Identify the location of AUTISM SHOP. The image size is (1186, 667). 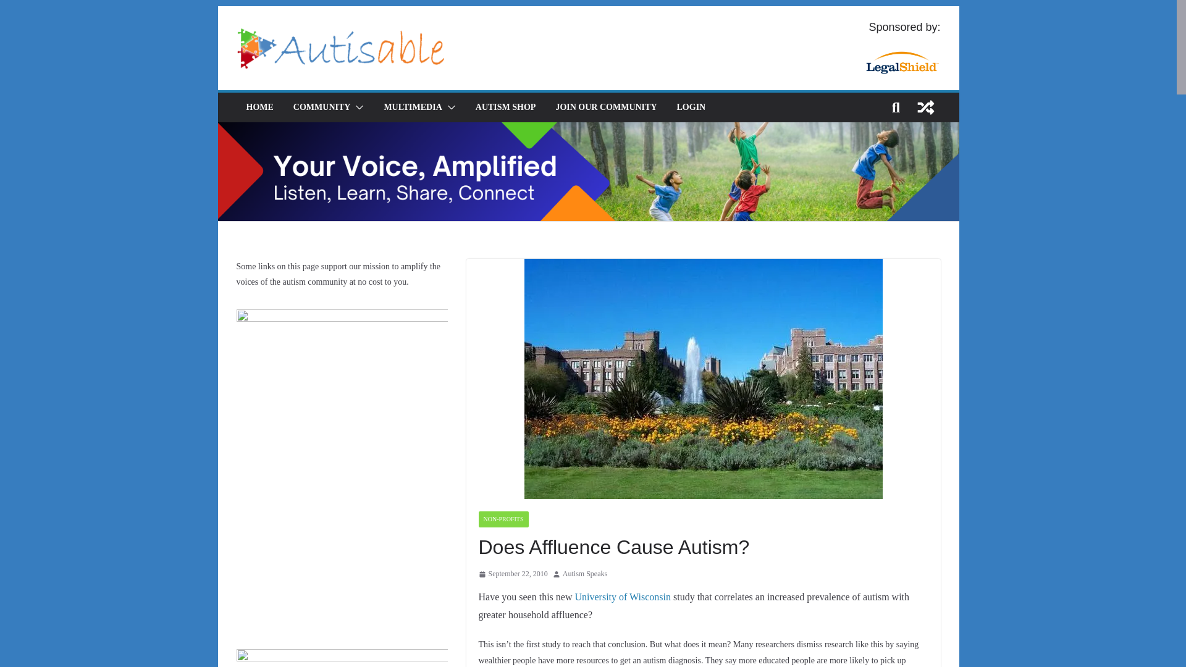
(505, 107).